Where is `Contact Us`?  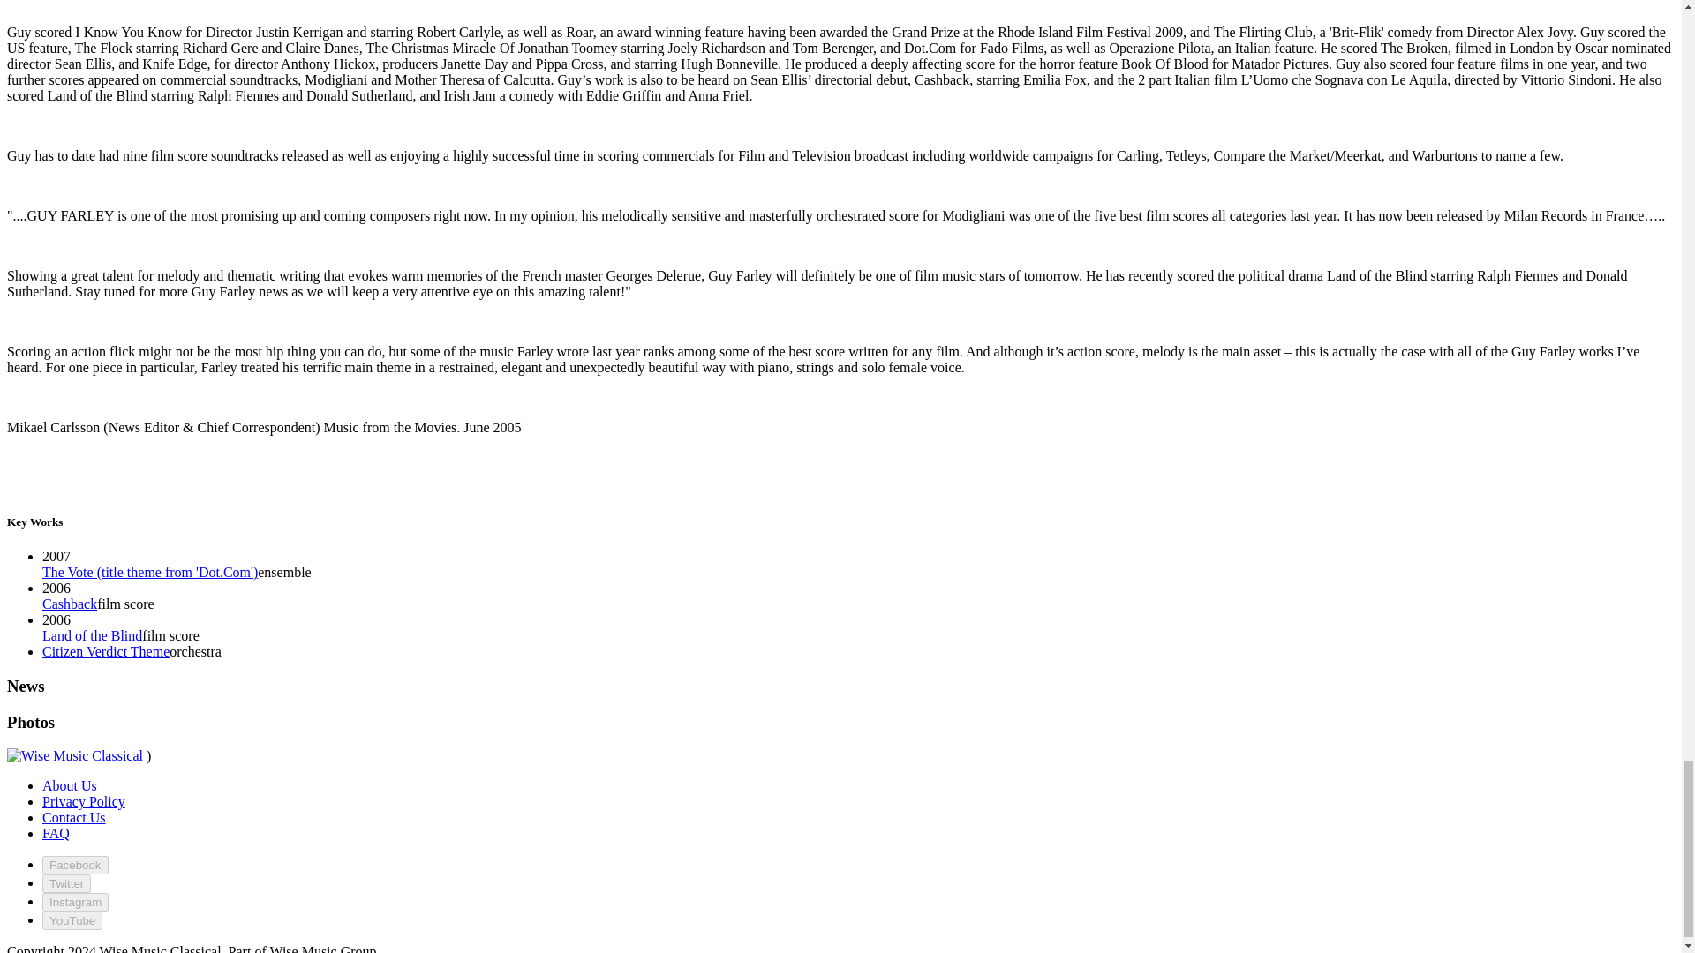
Contact Us is located at coordinates (74, 817).